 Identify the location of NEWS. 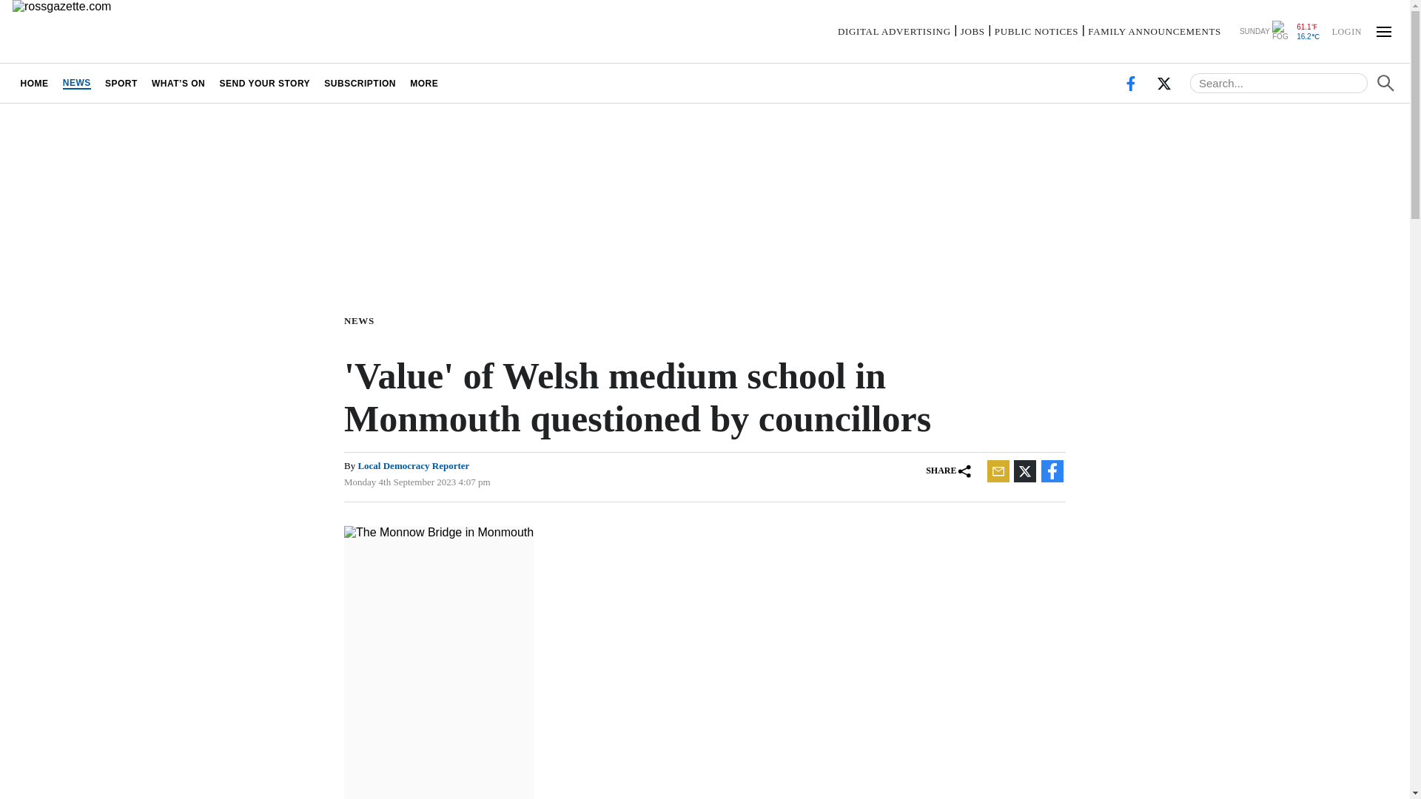
(76, 83).